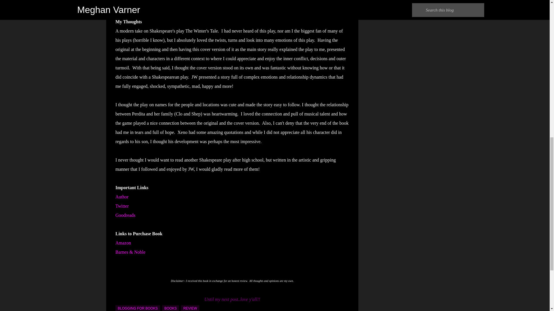 Image resolution: width=554 pixels, height=311 pixels. Describe the element at coordinates (190, 308) in the screenshot. I see `REVIEW` at that location.